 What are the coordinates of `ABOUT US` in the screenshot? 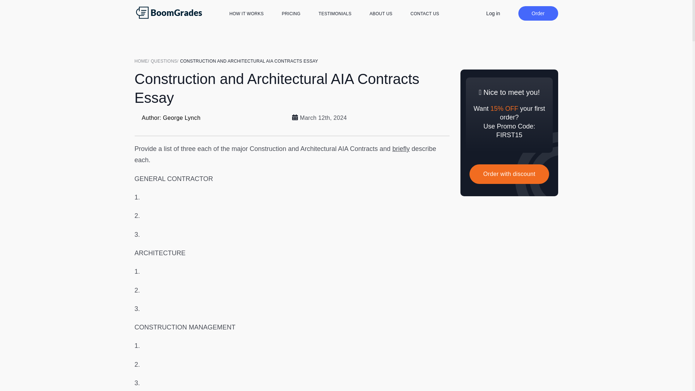 It's located at (381, 14).